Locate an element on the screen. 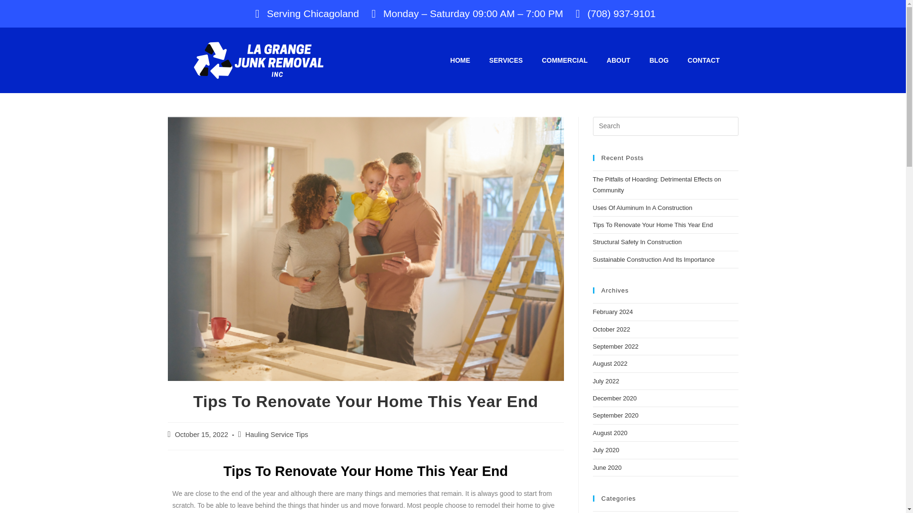  BLOG is located at coordinates (659, 60).